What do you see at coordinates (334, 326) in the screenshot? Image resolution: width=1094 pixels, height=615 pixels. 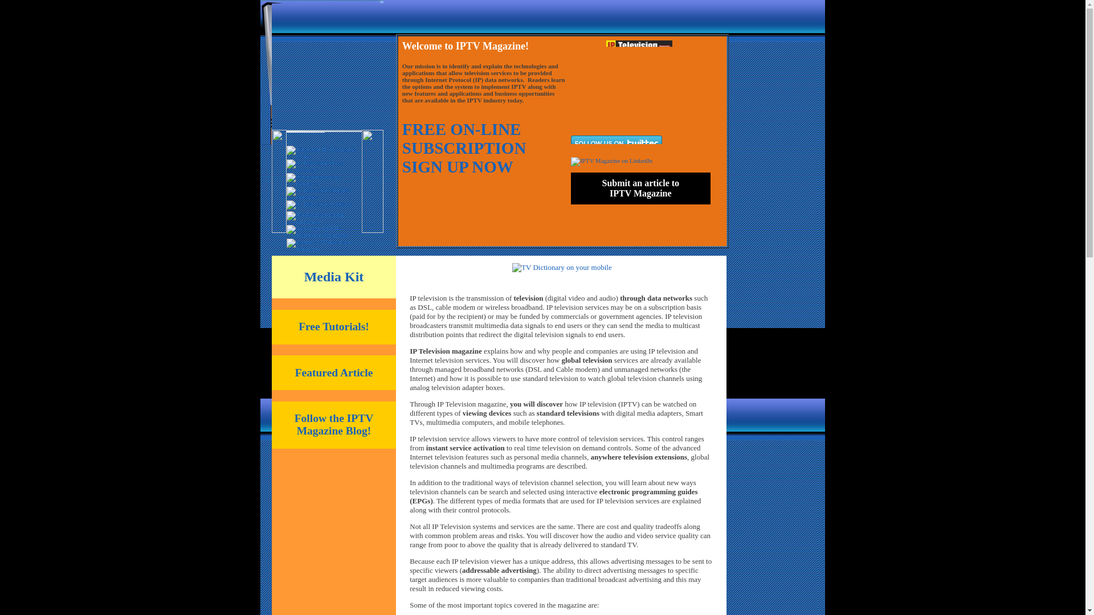 I see `Free Tutorials!` at bounding box center [334, 326].